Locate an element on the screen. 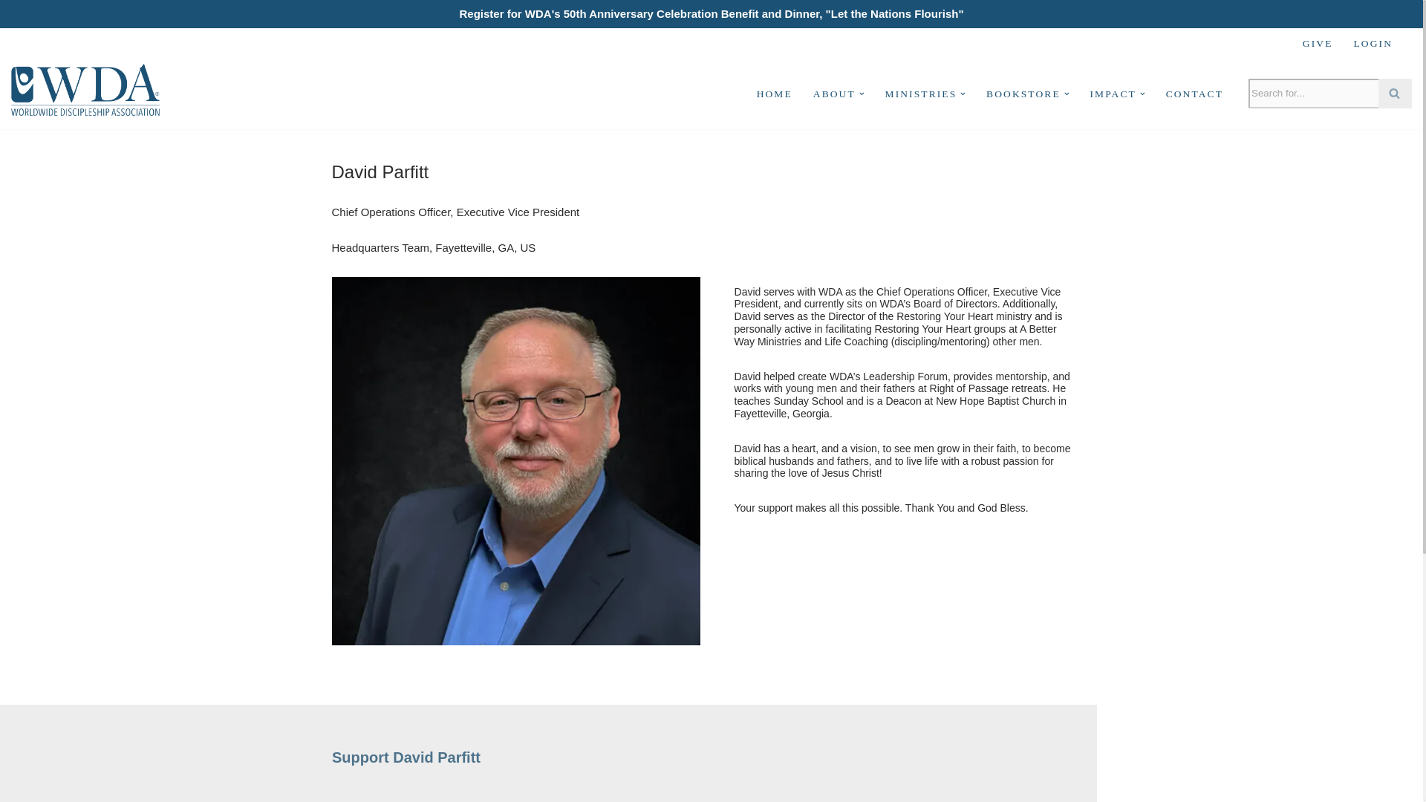 The height and width of the screenshot is (802, 1426). BOOKSTORE is located at coordinates (1023, 94).